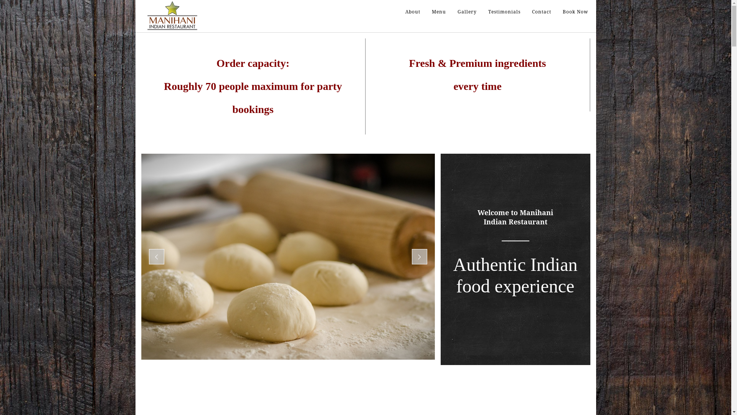 The height and width of the screenshot is (415, 737). I want to click on Contact, so click(541, 12).